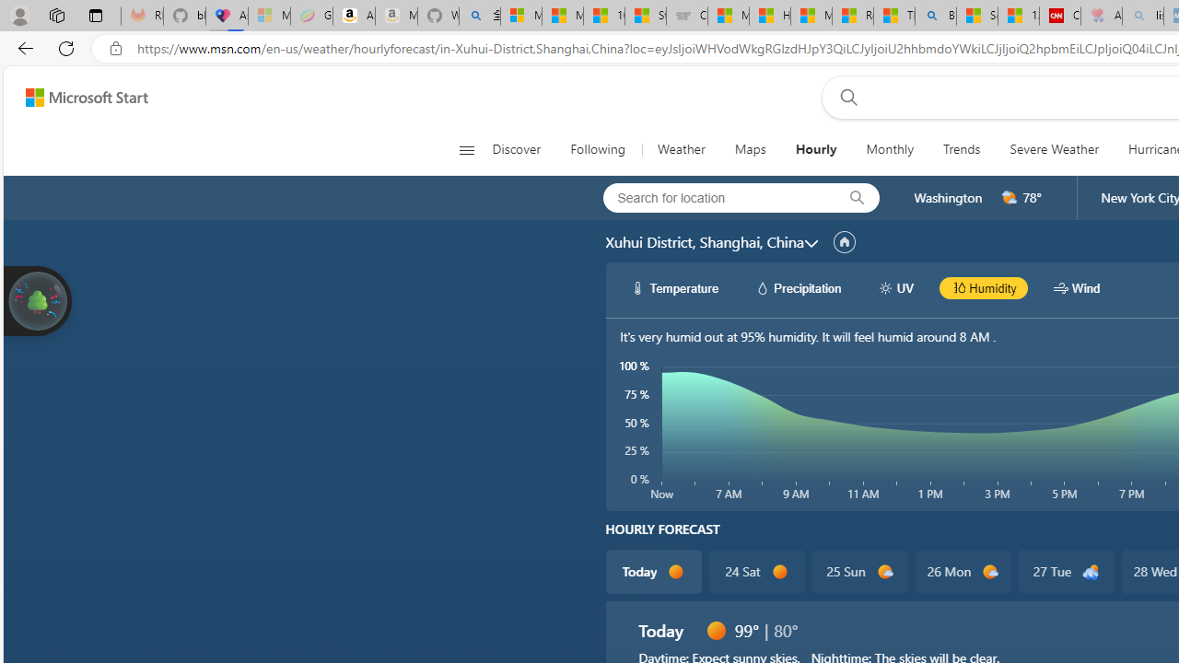 The height and width of the screenshot is (663, 1179). Describe the element at coordinates (1054, 149) in the screenshot. I see `Severe Weather` at that location.